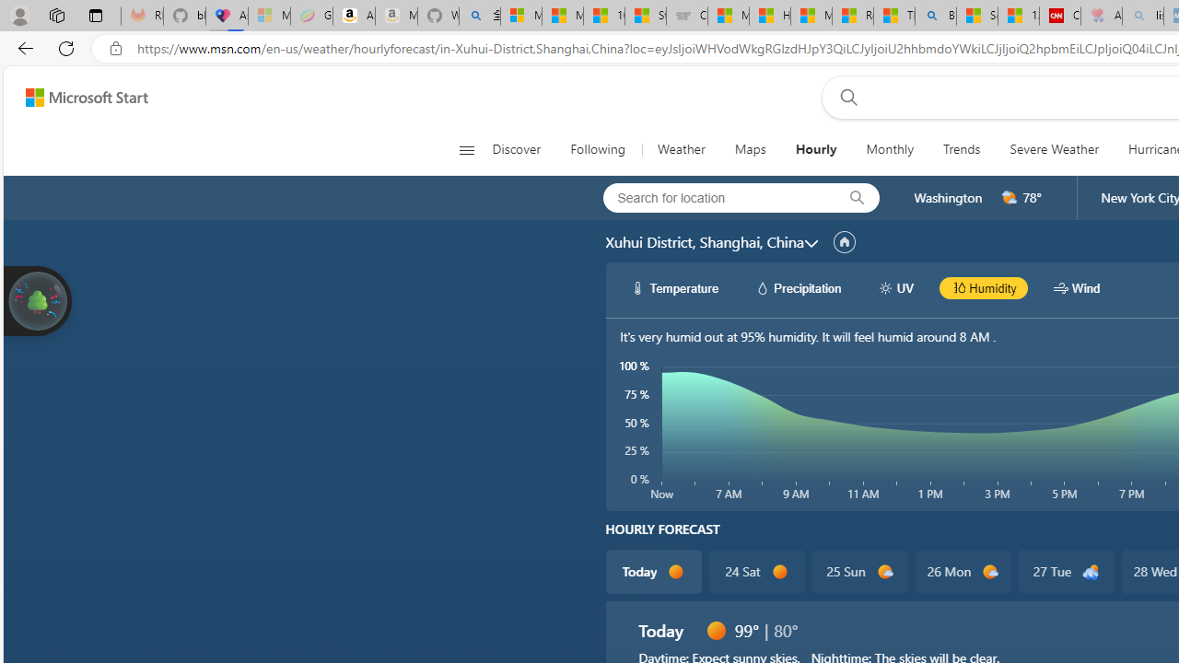 The height and width of the screenshot is (663, 1179). Describe the element at coordinates (1054, 149) in the screenshot. I see `Severe Weather` at that location.